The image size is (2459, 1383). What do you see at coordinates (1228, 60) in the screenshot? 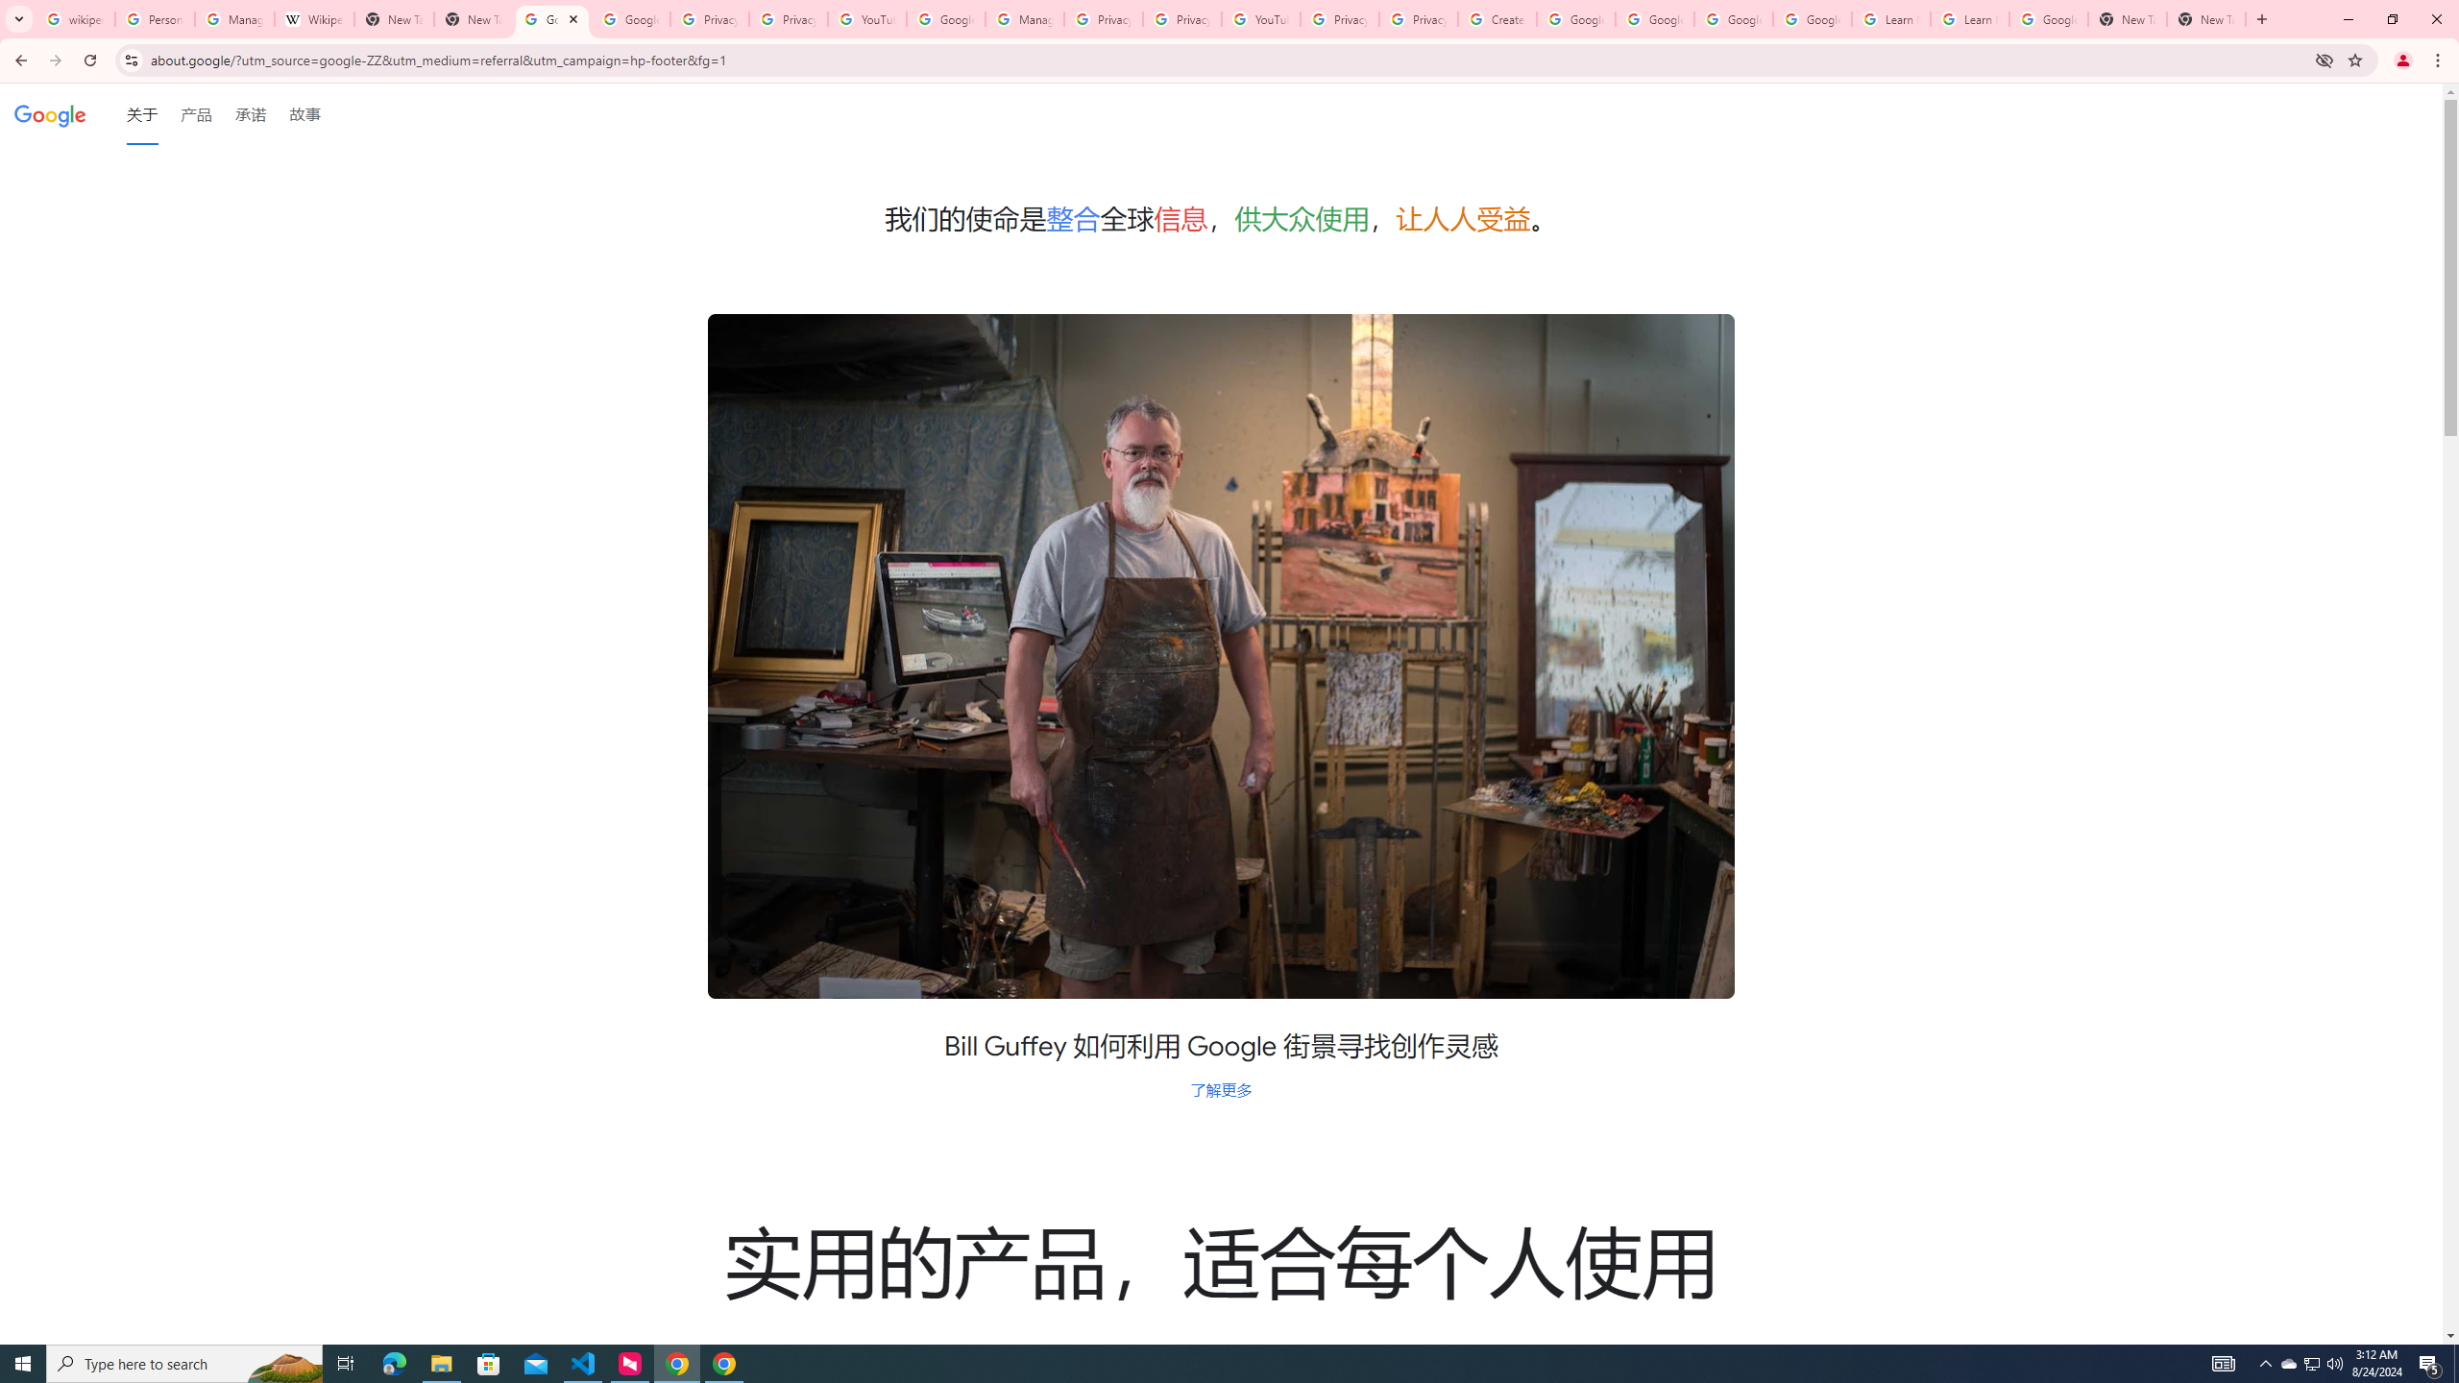
I see `Address and search bar` at bounding box center [1228, 60].